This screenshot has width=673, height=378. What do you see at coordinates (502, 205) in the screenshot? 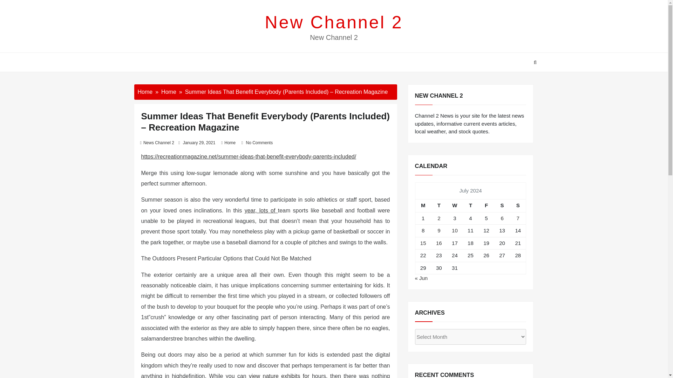
I see `Saturday` at bounding box center [502, 205].